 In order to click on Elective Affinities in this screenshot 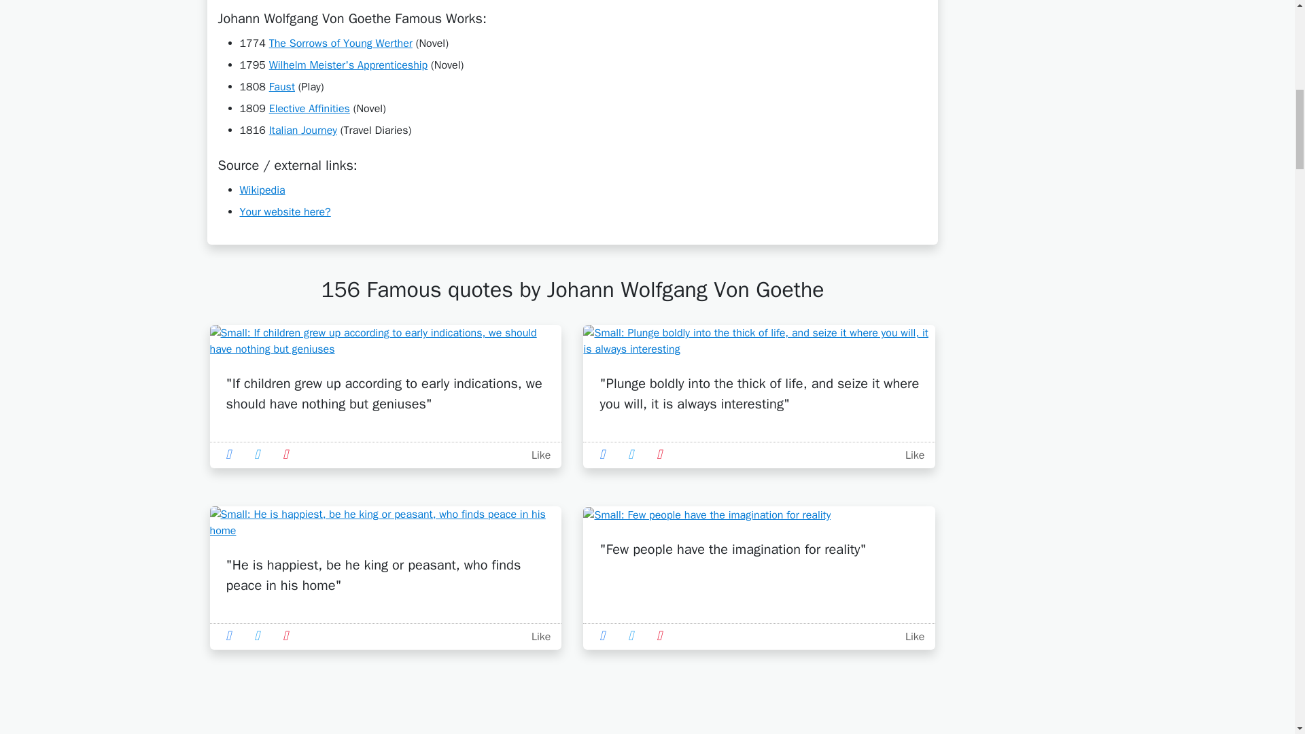, I will do `click(309, 109)`.